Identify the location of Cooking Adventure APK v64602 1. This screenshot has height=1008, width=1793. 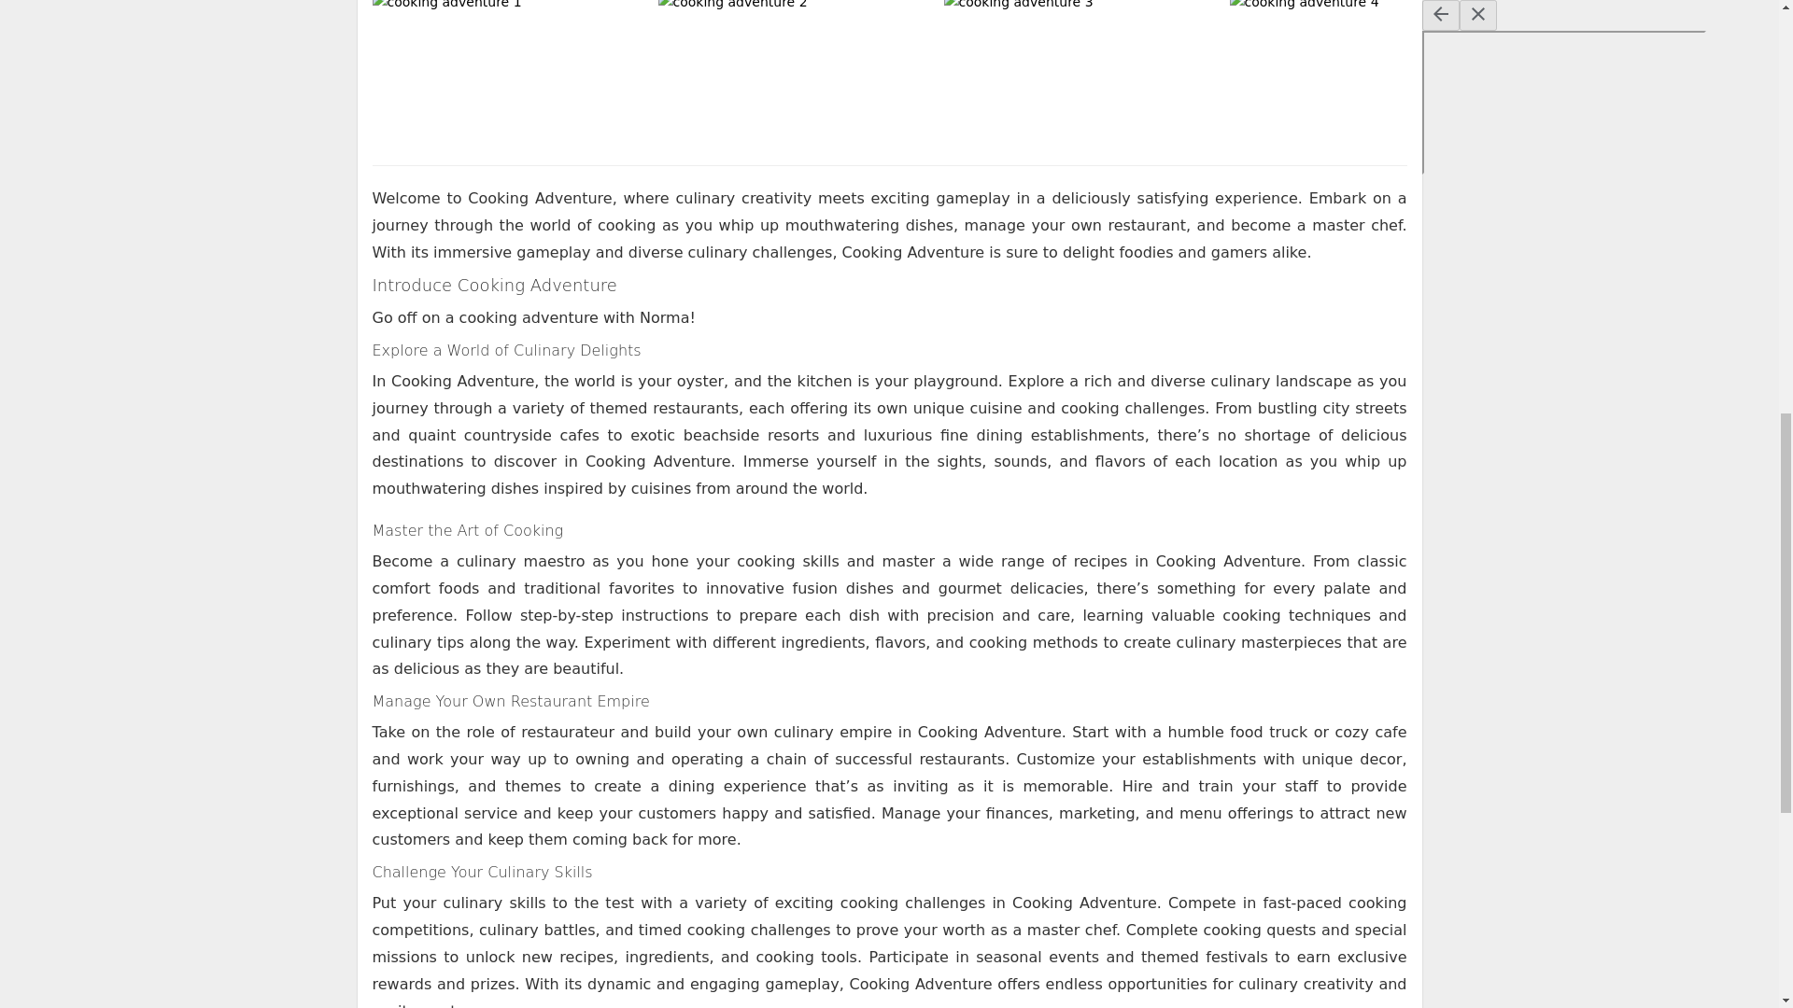
(509, 73).